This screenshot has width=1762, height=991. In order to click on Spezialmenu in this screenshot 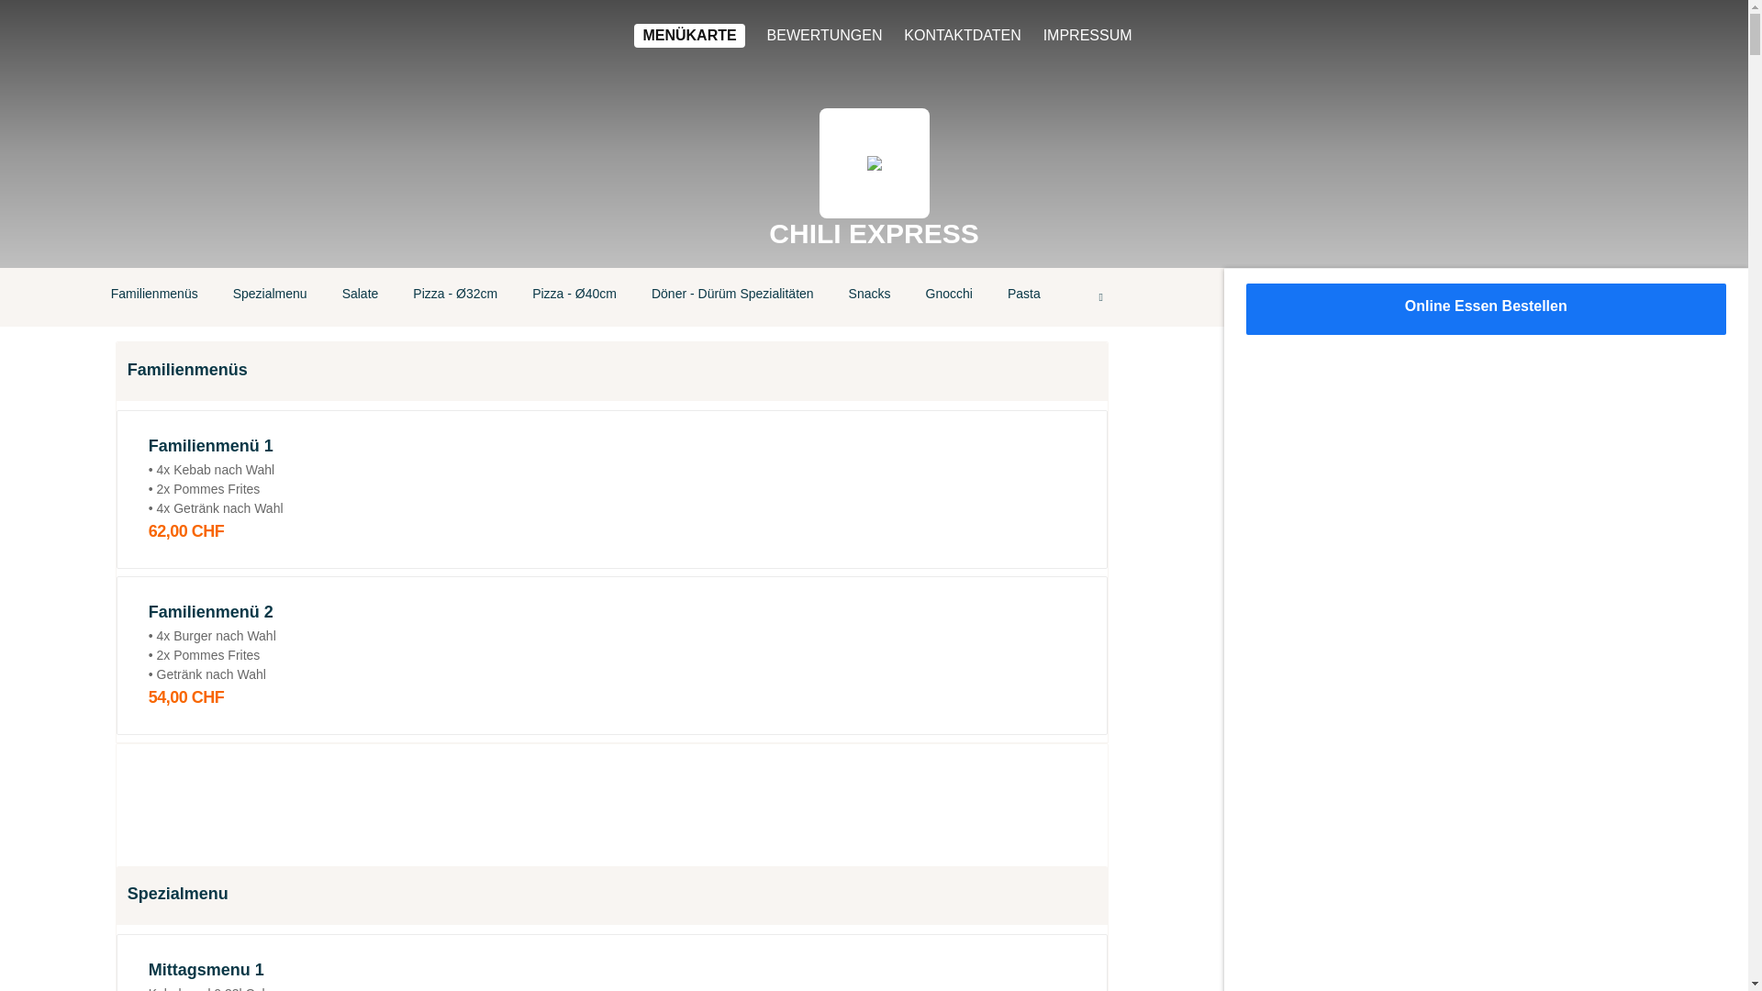, I will do `click(270, 297)`.